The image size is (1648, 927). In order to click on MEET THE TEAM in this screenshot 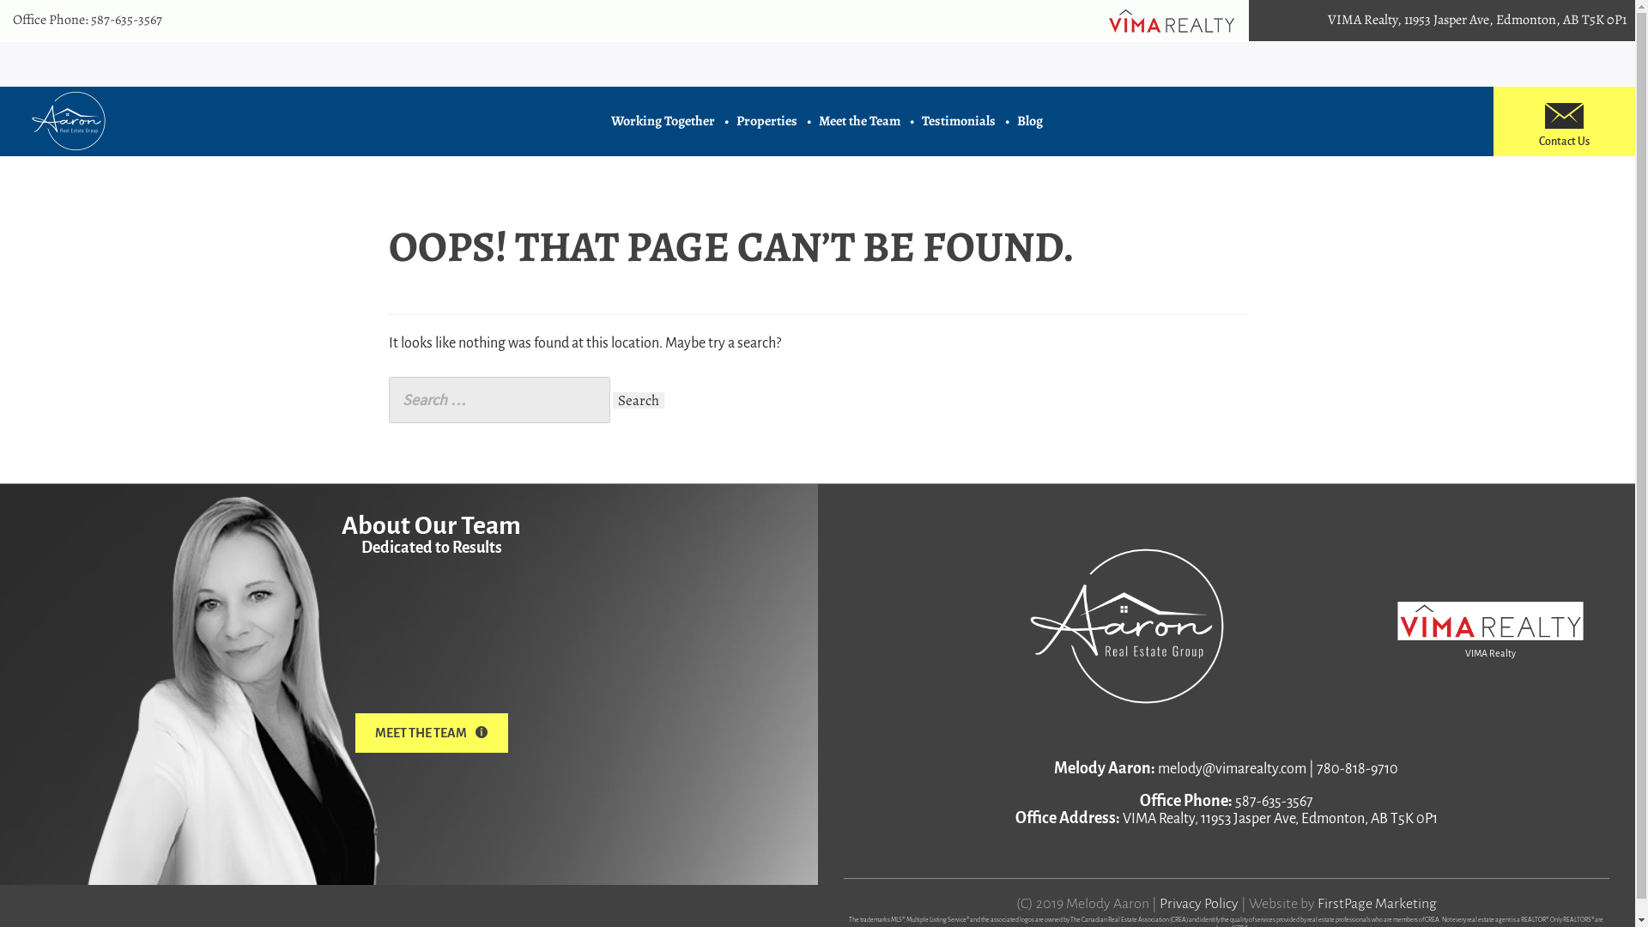, I will do `click(432, 733)`.